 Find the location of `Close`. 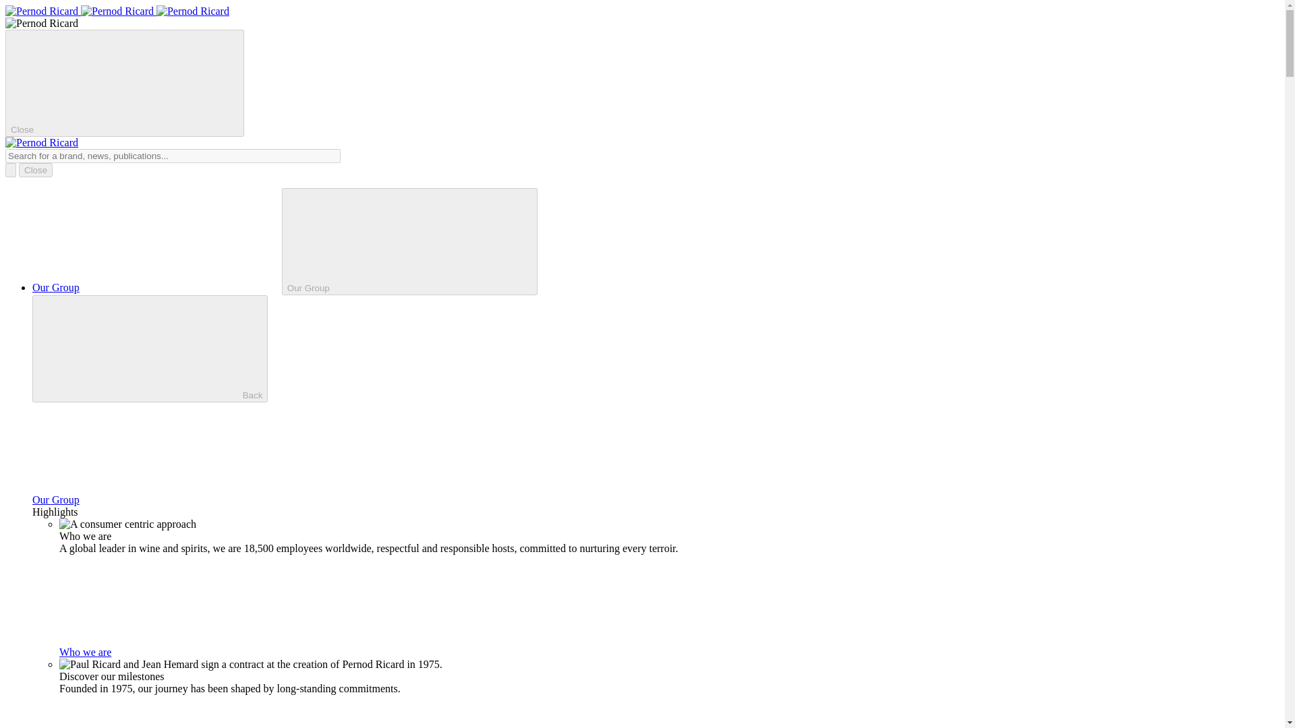

Close is located at coordinates (36, 170).